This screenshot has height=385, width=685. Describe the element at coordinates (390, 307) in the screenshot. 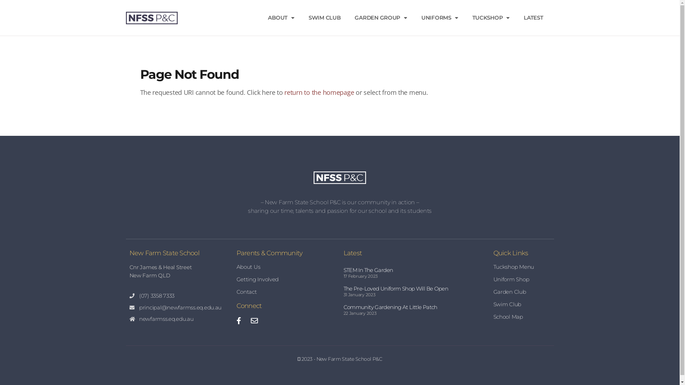

I see `Community Gardening At Little Patch` at that location.